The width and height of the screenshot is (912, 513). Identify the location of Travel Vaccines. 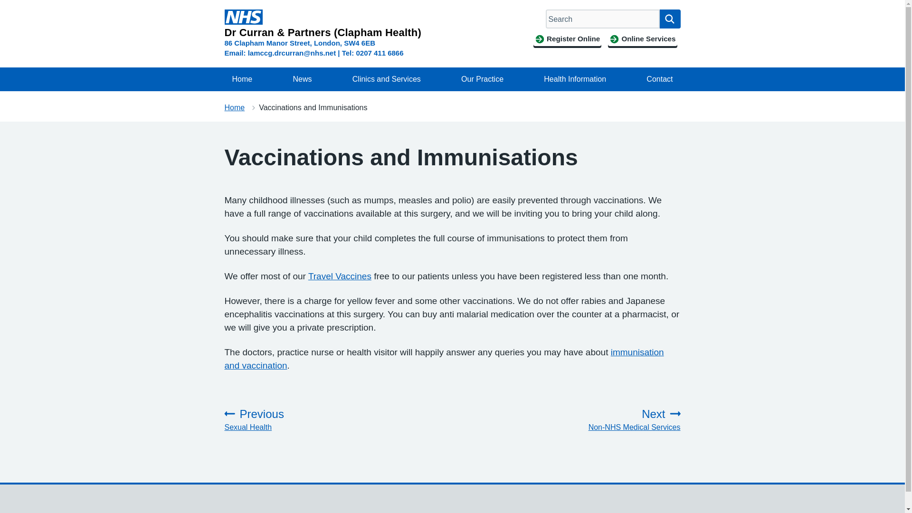
(339, 276).